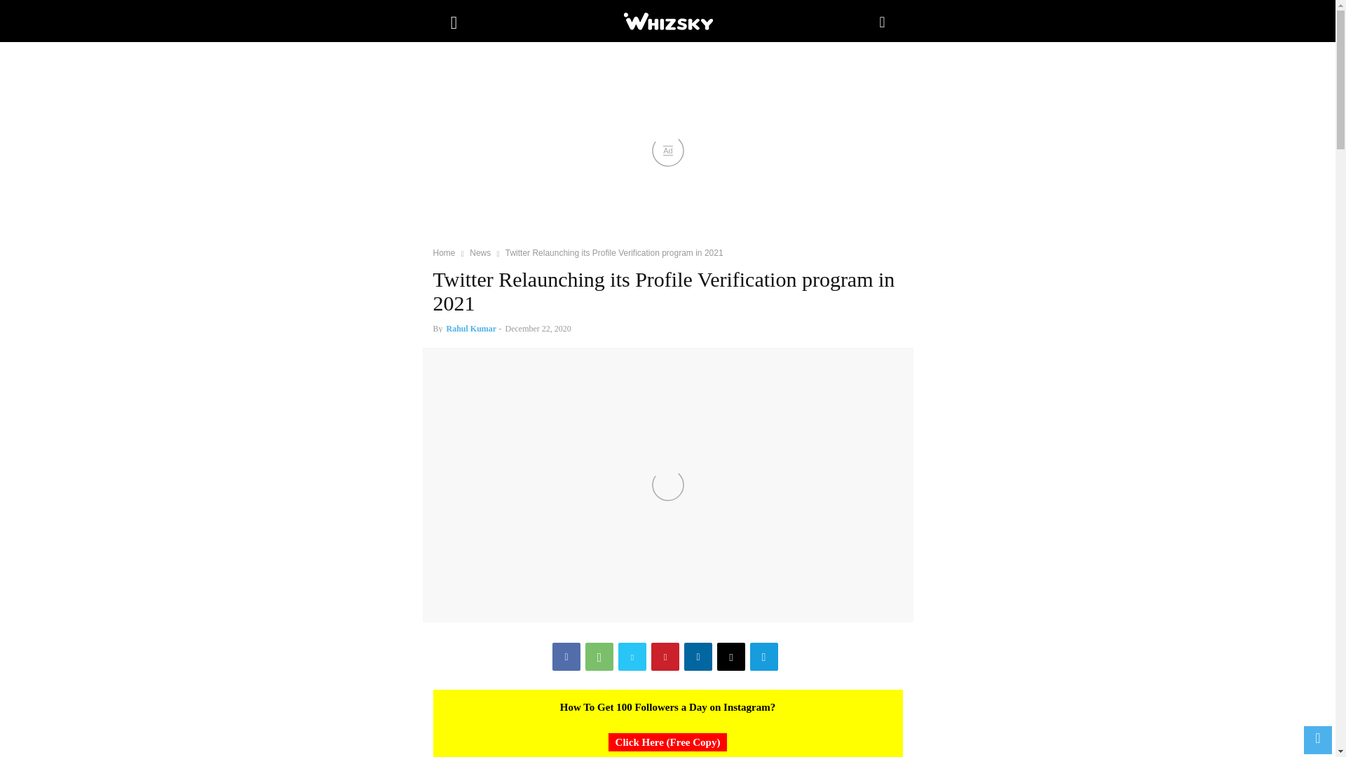 This screenshot has height=757, width=1346. I want to click on Rahul Kumar, so click(471, 329).